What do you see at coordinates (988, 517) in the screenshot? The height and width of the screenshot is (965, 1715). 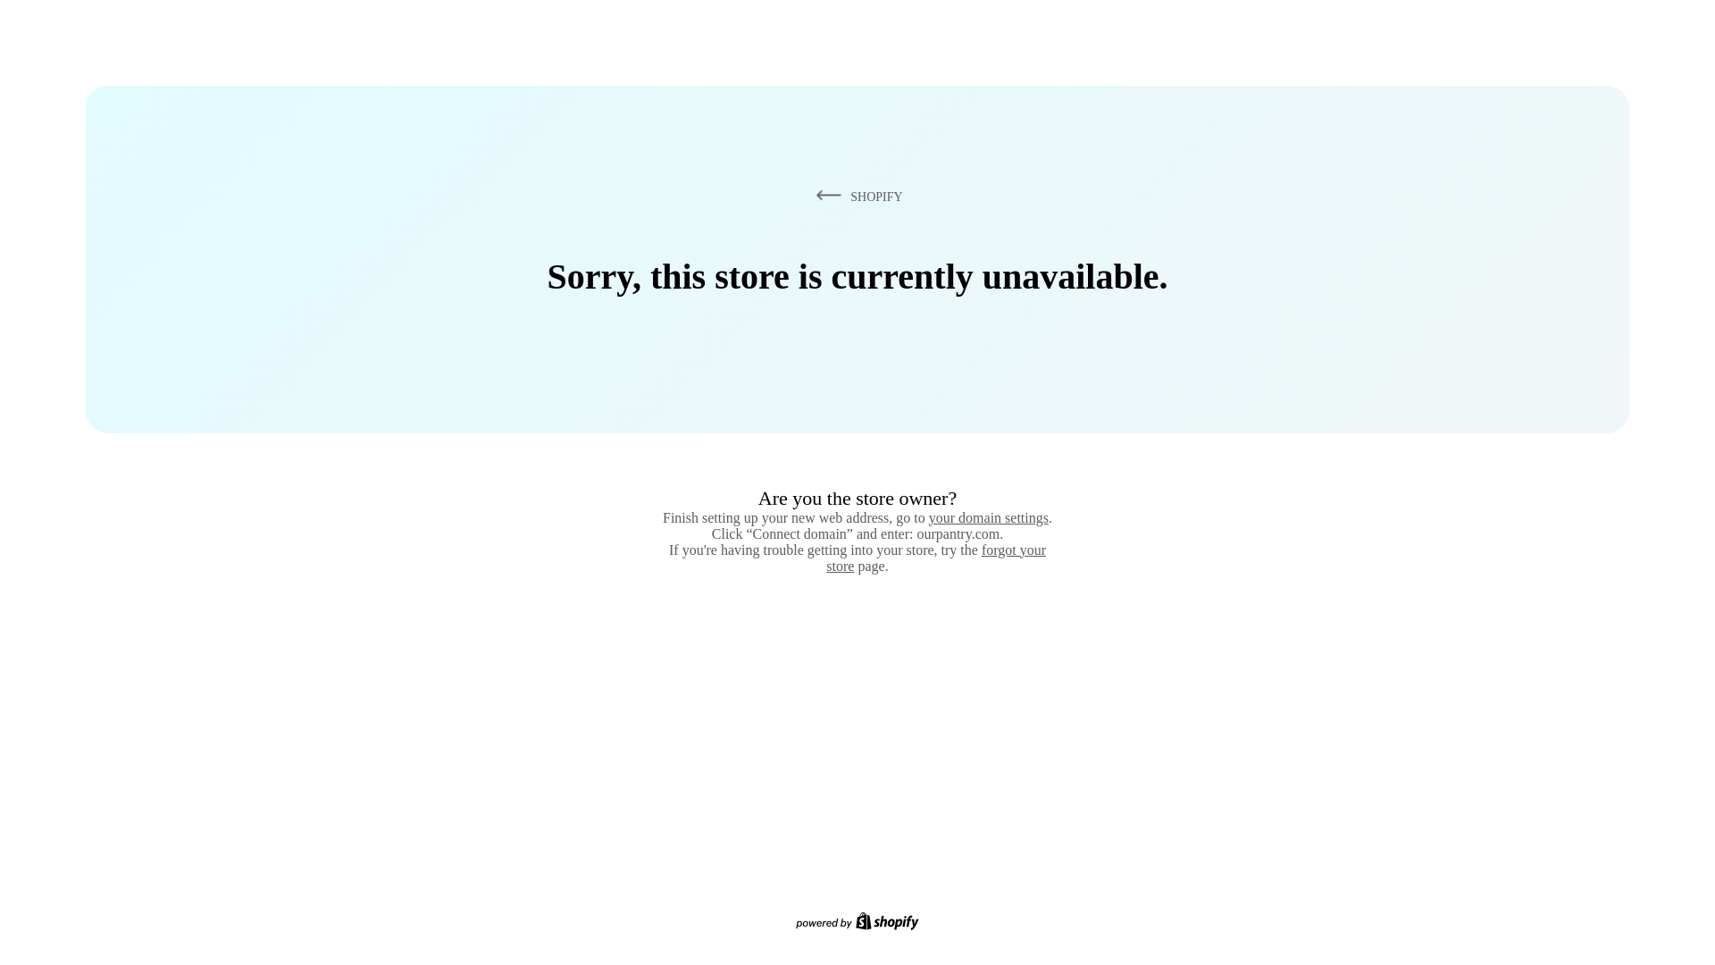 I see `your domain settings` at bounding box center [988, 517].